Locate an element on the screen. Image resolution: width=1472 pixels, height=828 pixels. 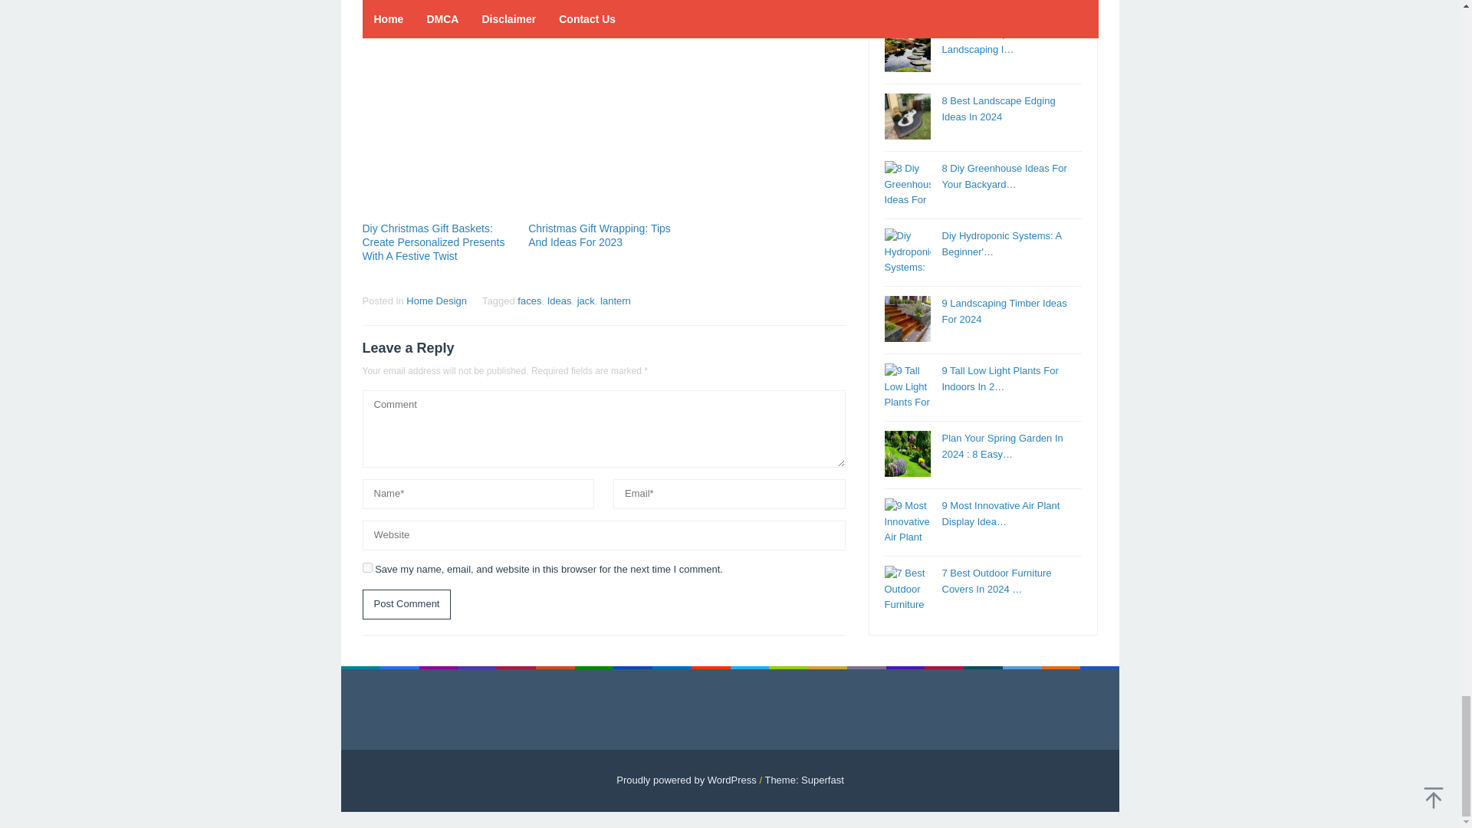
faces is located at coordinates (529, 301).